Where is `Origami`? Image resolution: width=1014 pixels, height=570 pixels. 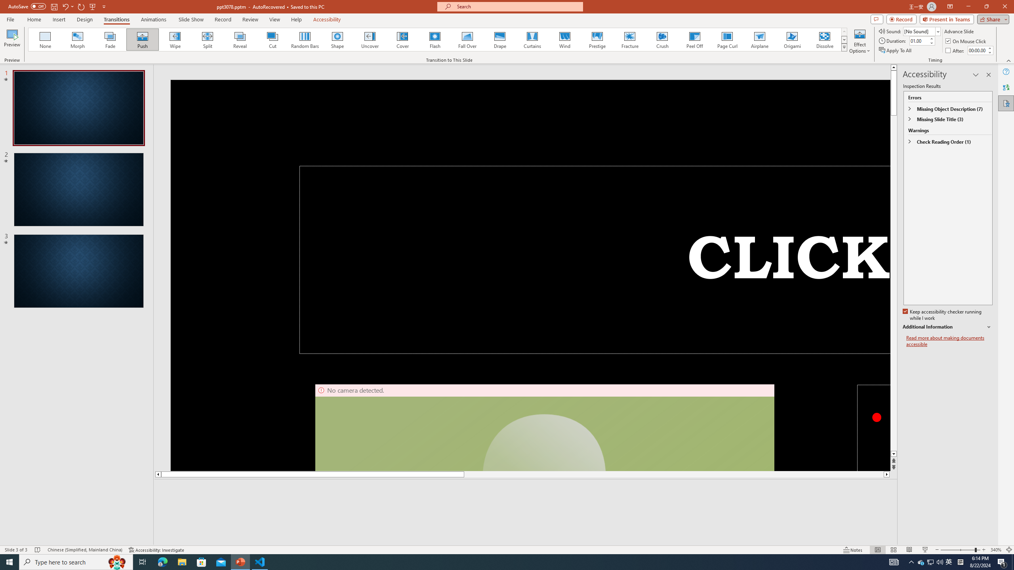 Origami is located at coordinates (792, 40).